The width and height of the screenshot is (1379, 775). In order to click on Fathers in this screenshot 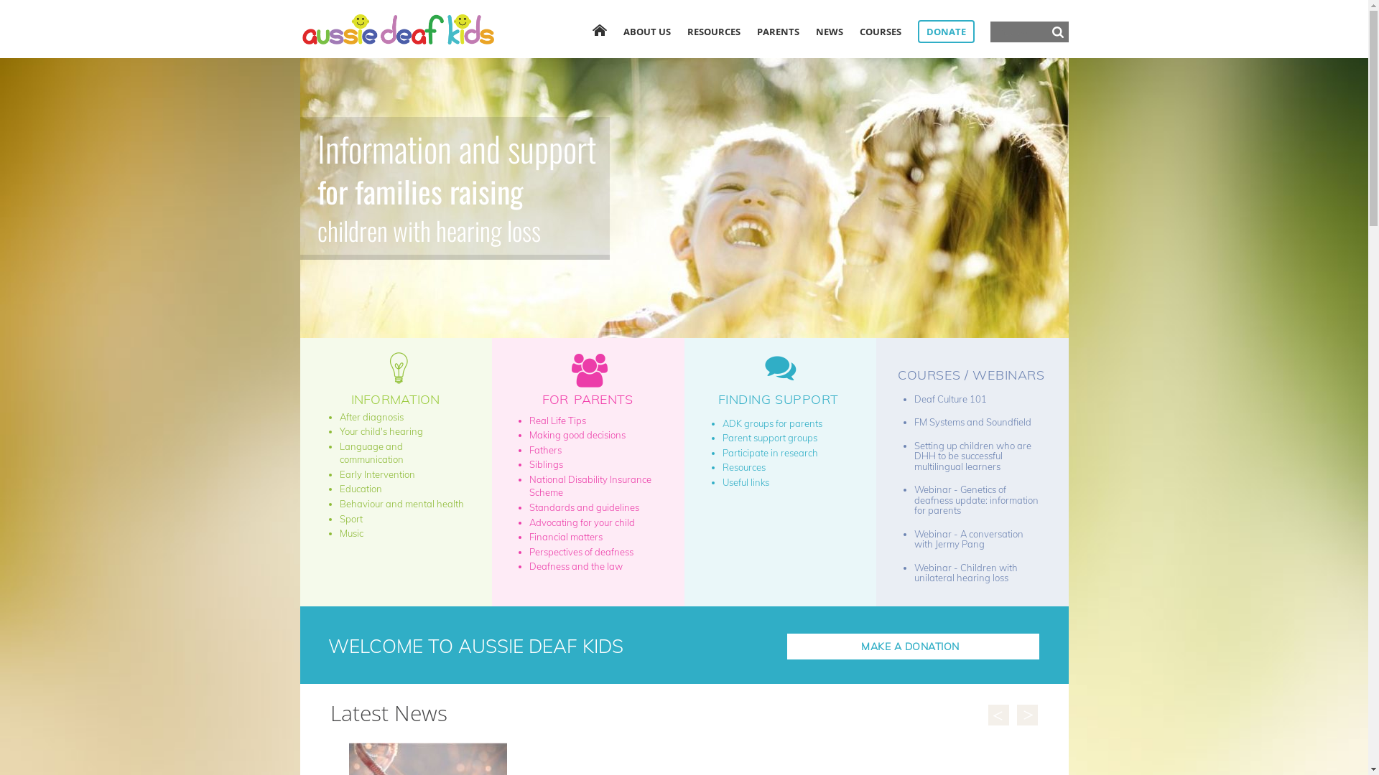, I will do `click(546, 449)`.